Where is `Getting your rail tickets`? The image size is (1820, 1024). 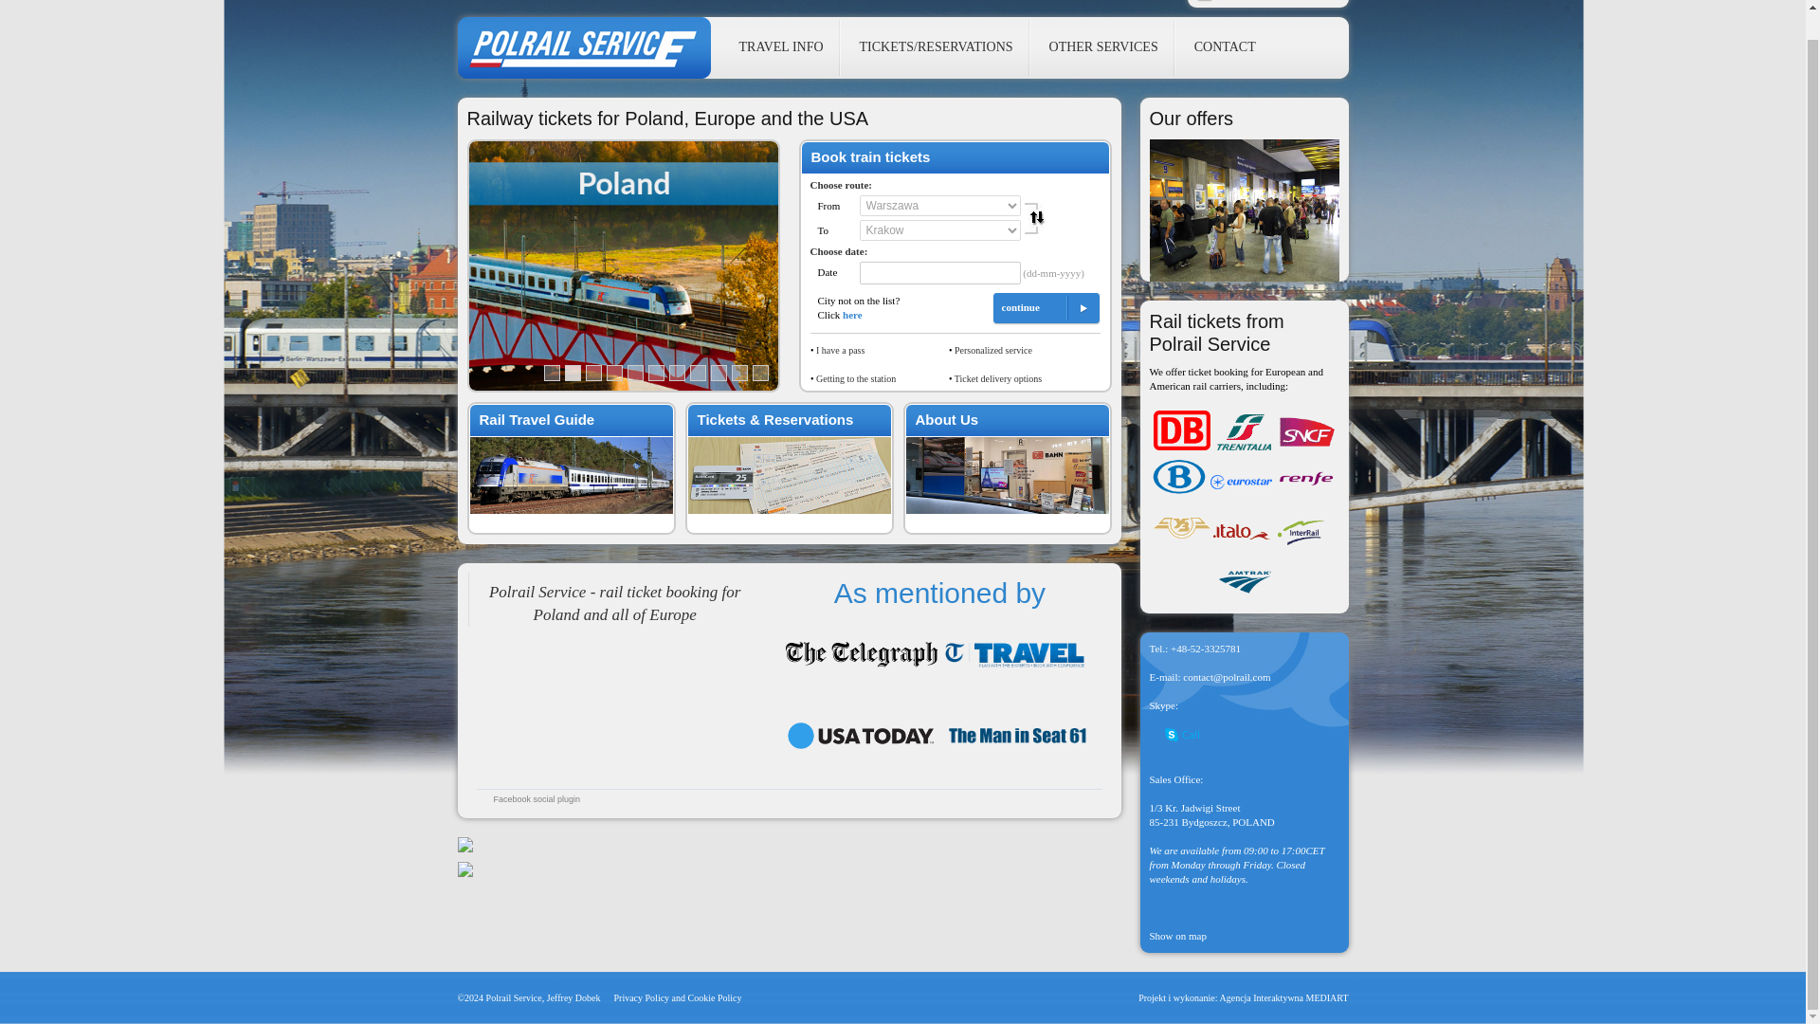 Getting your rail tickets is located at coordinates (997, 379).